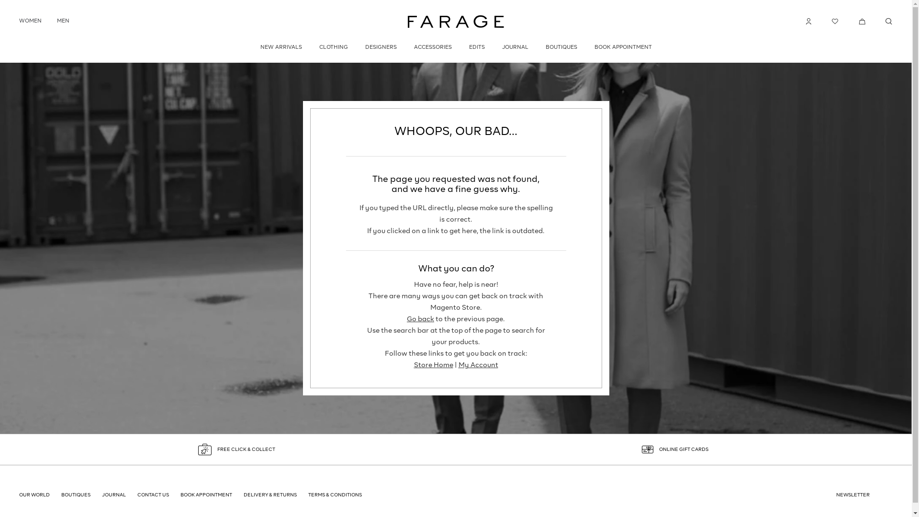 This screenshot has width=919, height=517. Describe the element at coordinates (335, 495) in the screenshot. I see `TERMS & CONDITIONS` at that location.